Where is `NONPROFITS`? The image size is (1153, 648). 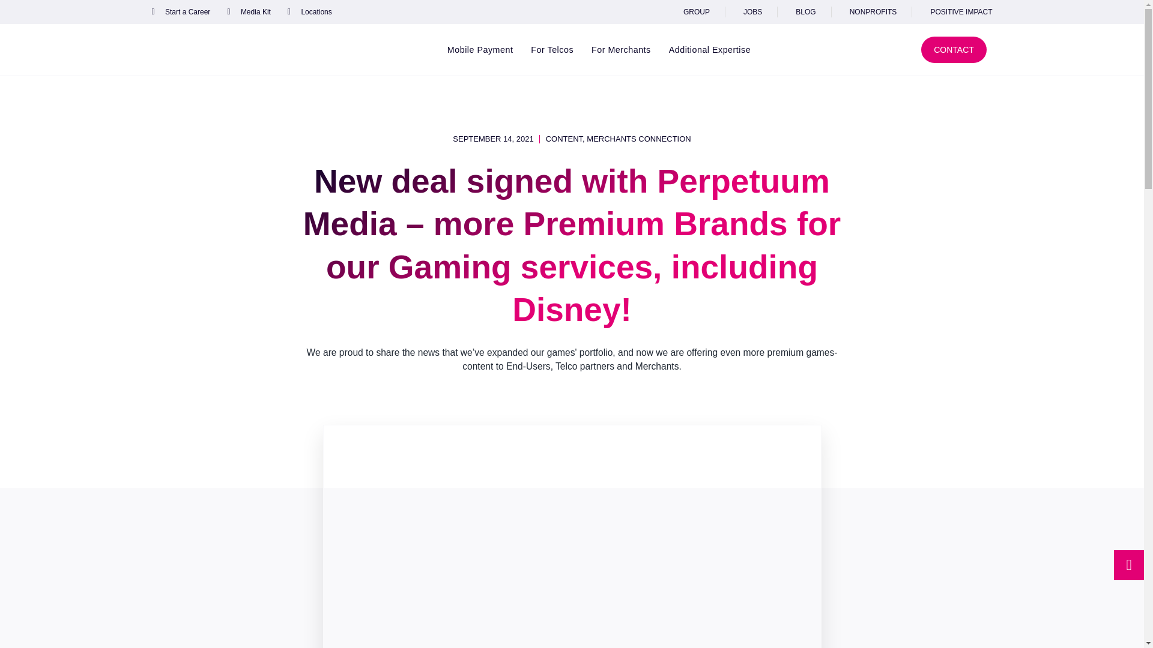 NONPROFITS is located at coordinates (871, 12).